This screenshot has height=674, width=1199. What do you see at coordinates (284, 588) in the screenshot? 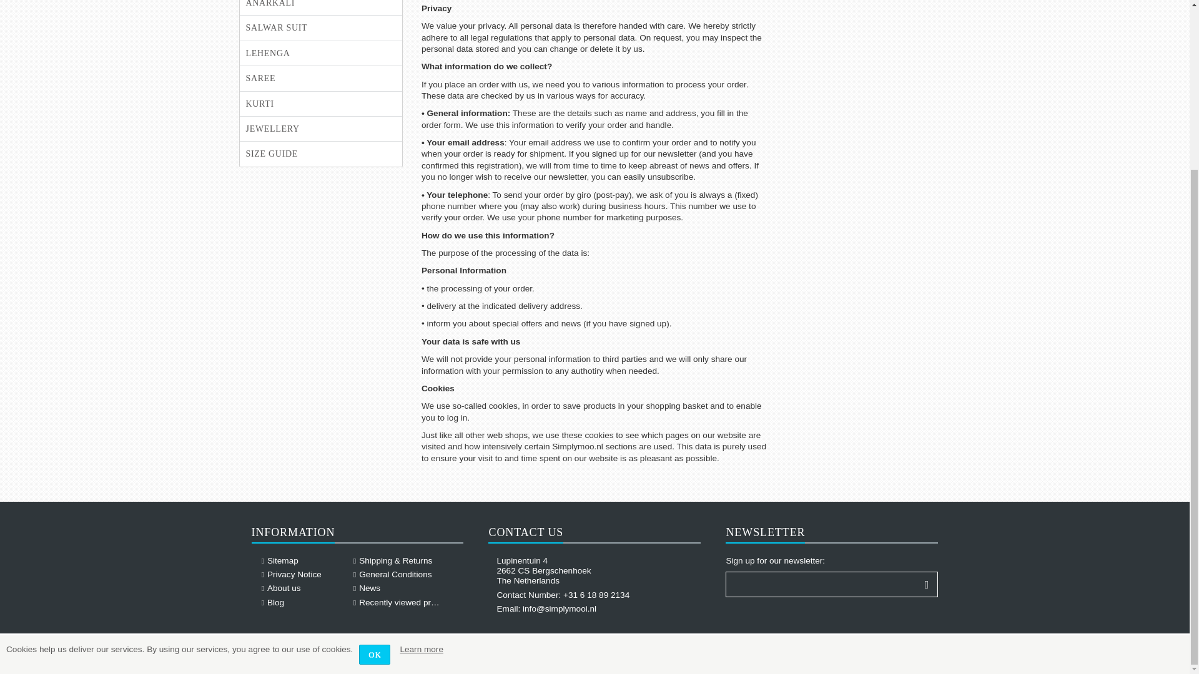
I see `About us` at bounding box center [284, 588].